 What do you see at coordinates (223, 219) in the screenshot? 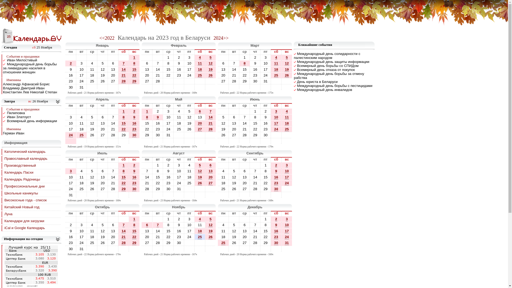
I see ` ` at bounding box center [223, 219].